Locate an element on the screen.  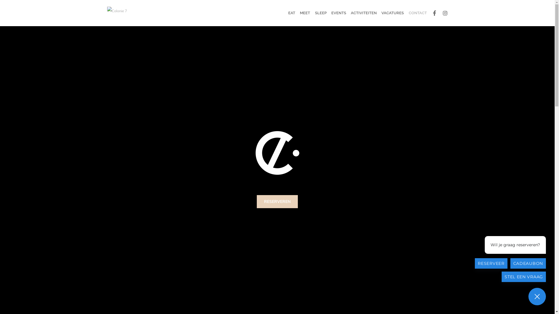
Hesley is located at coordinates (286, 301).